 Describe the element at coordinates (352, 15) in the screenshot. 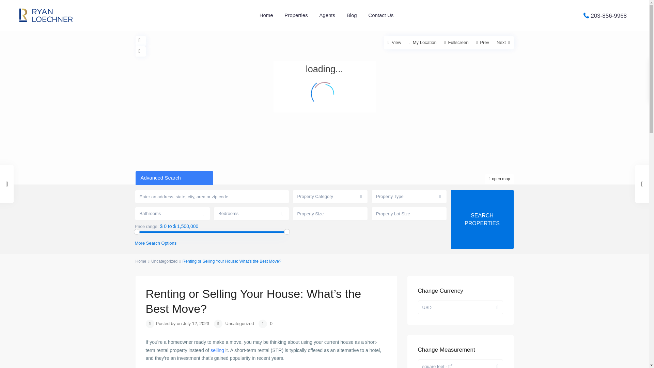

I see `Blog` at that location.